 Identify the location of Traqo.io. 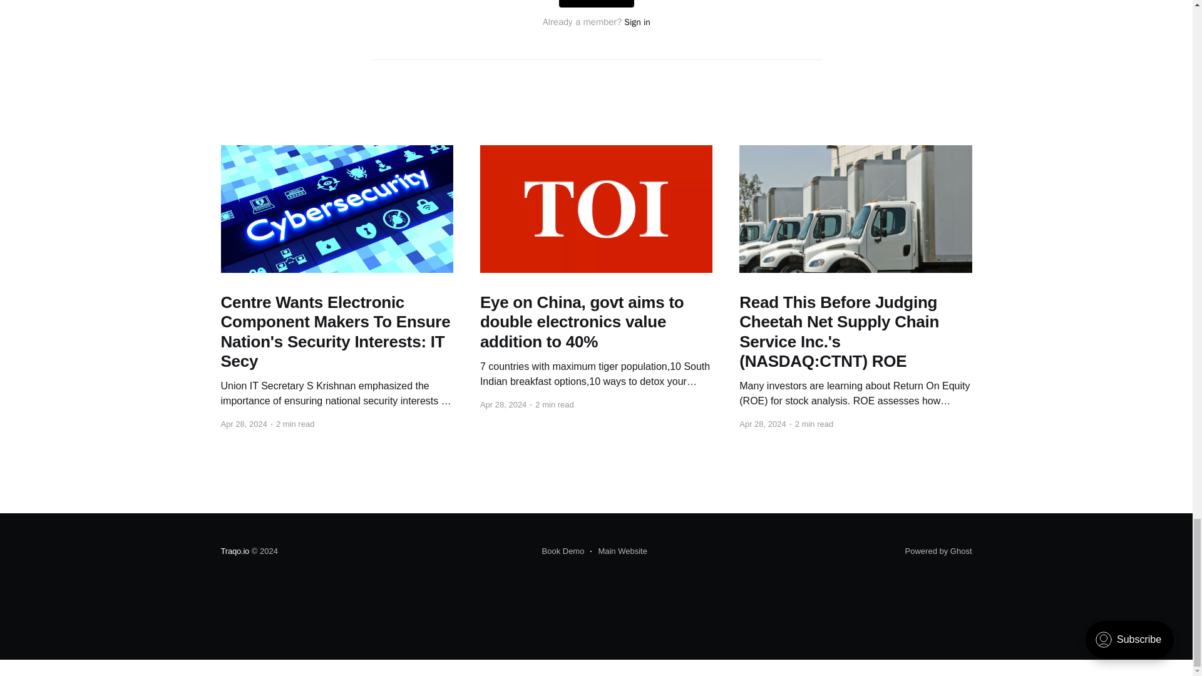
(234, 551).